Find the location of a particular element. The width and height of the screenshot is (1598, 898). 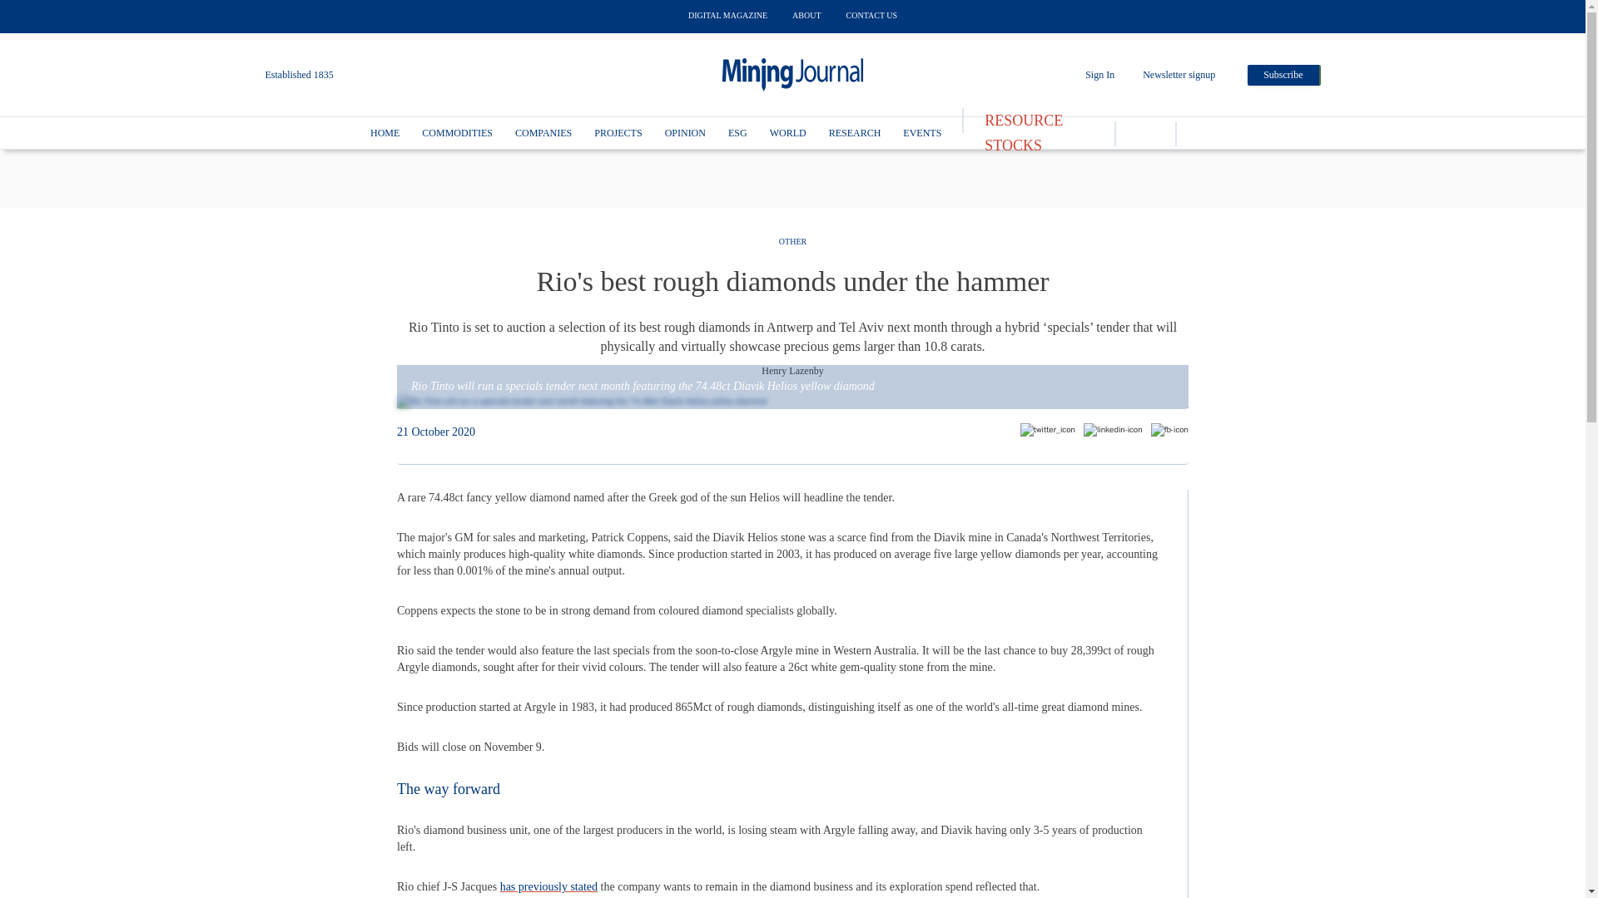

Companies is located at coordinates (543, 133).